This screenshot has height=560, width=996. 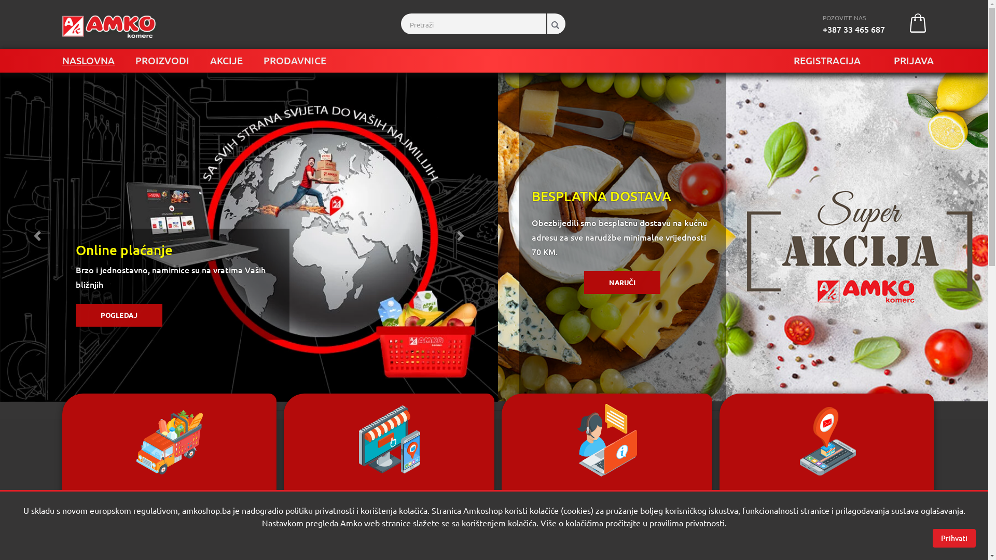 What do you see at coordinates (162, 60) in the screenshot?
I see `PROIZVODI` at bounding box center [162, 60].